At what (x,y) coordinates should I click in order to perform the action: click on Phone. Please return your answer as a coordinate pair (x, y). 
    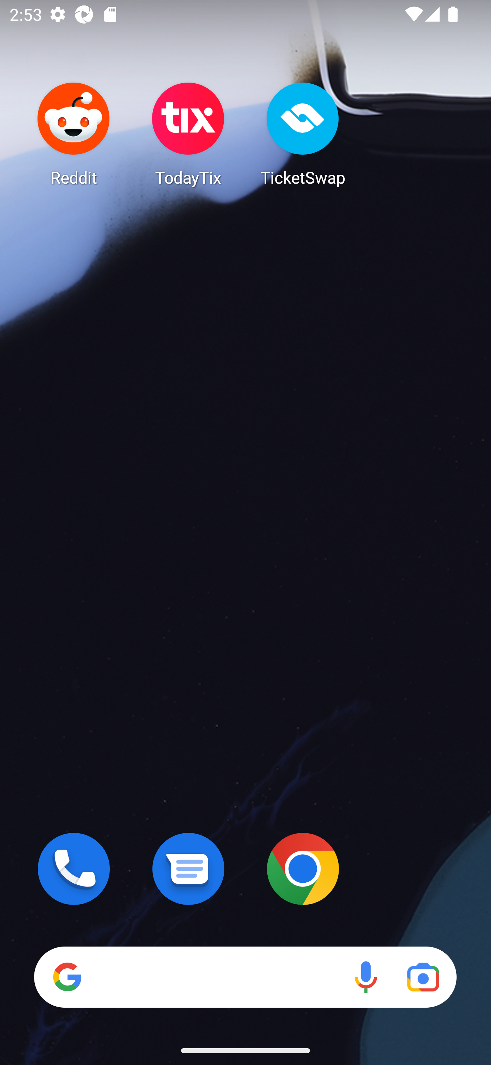
    Looking at the image, I should click on (74, 869).